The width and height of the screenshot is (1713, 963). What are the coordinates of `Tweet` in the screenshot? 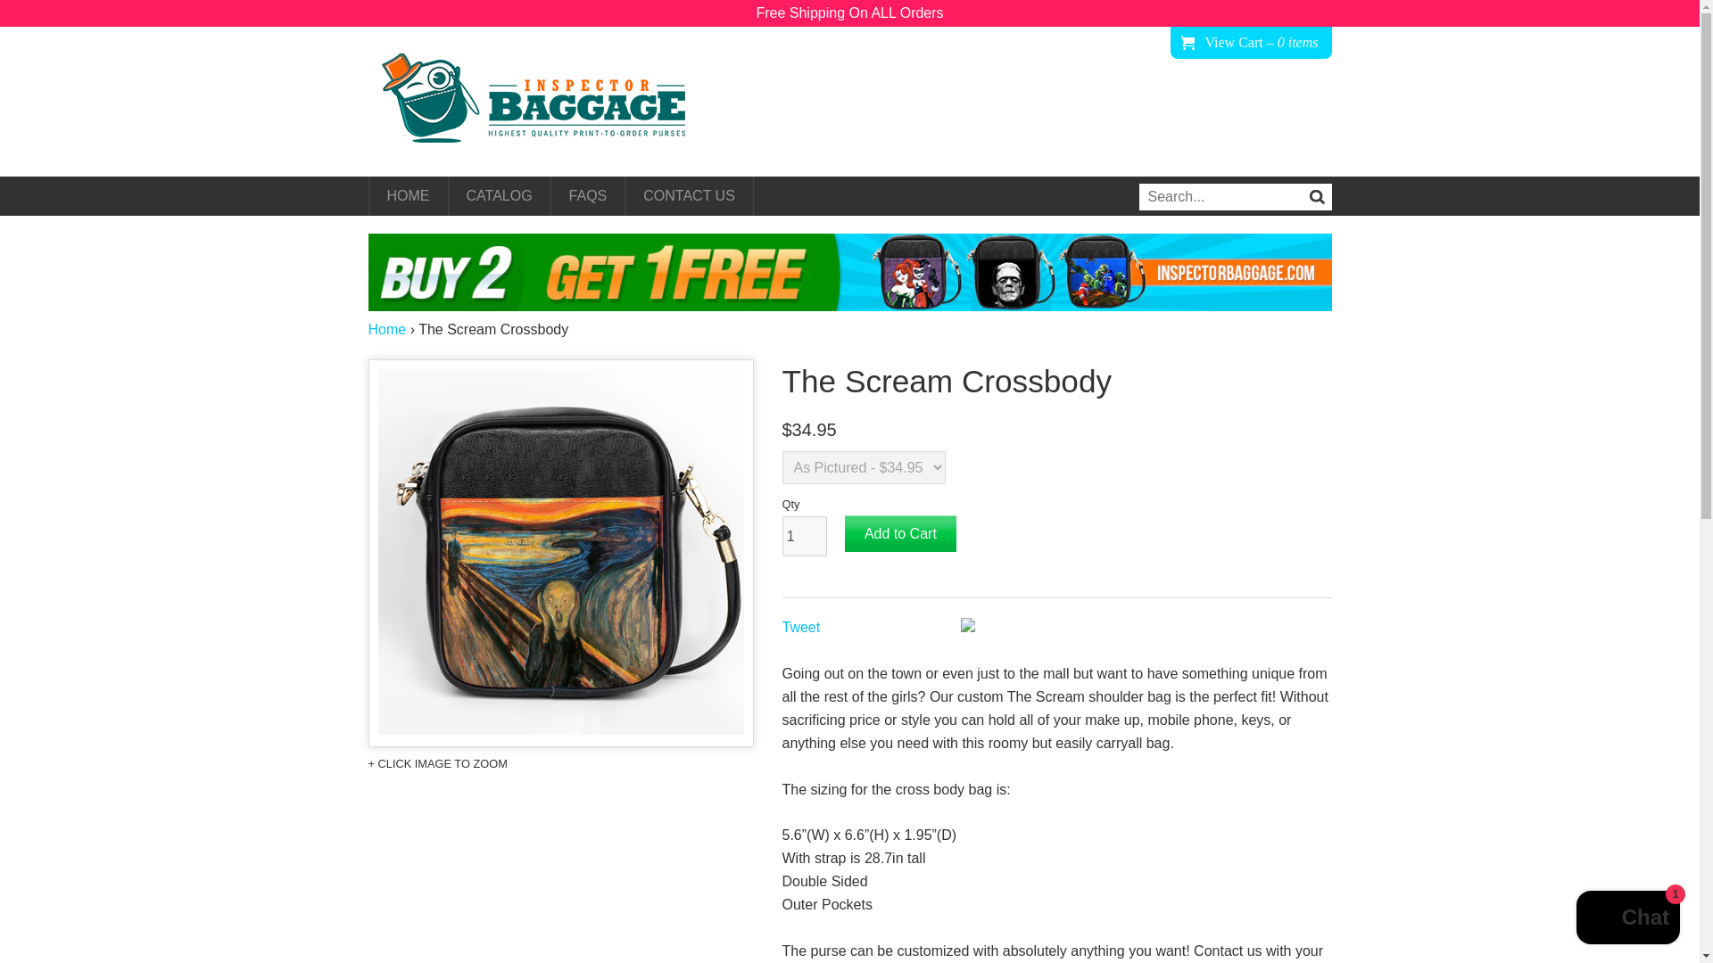 It's located at (800, 627).